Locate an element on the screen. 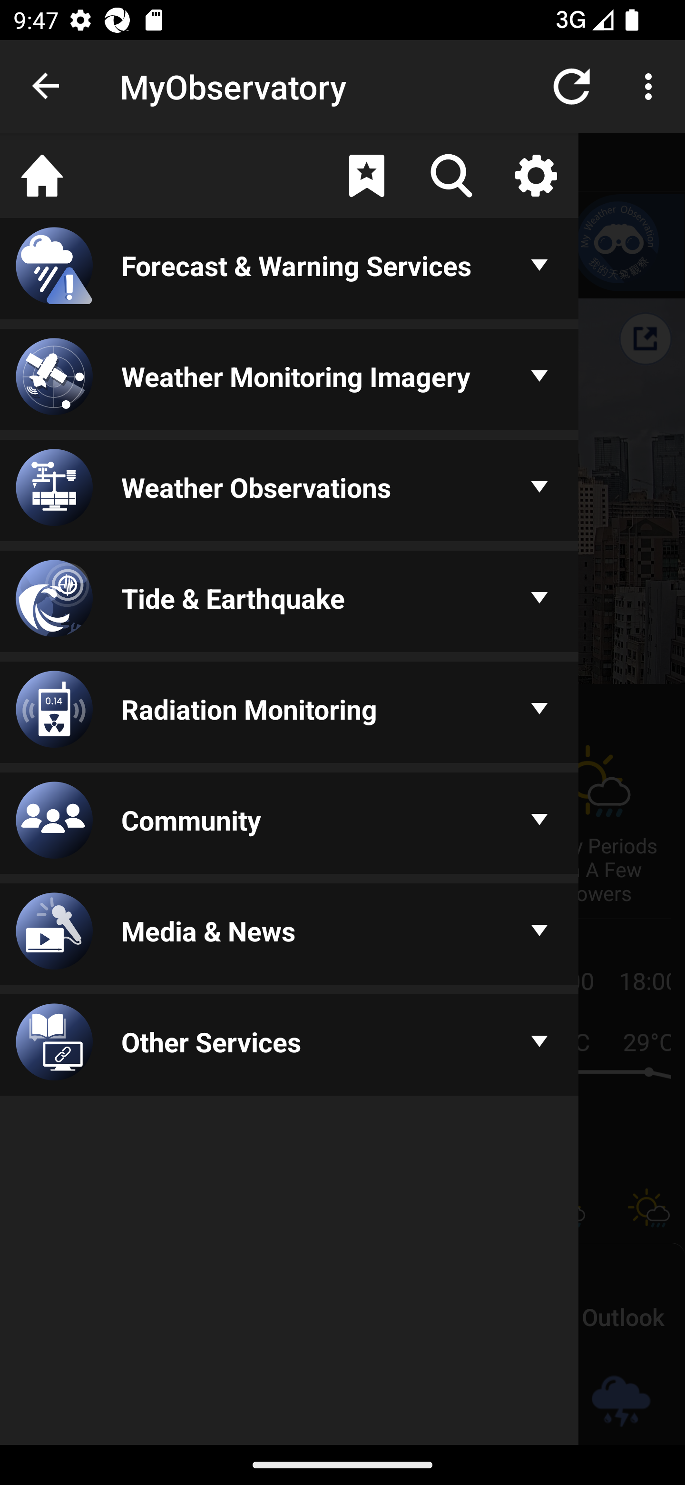 The width and height of the screenshot is (685, 1485). Tide & Earthquake Collapsed is located at coordinates (289, 603).